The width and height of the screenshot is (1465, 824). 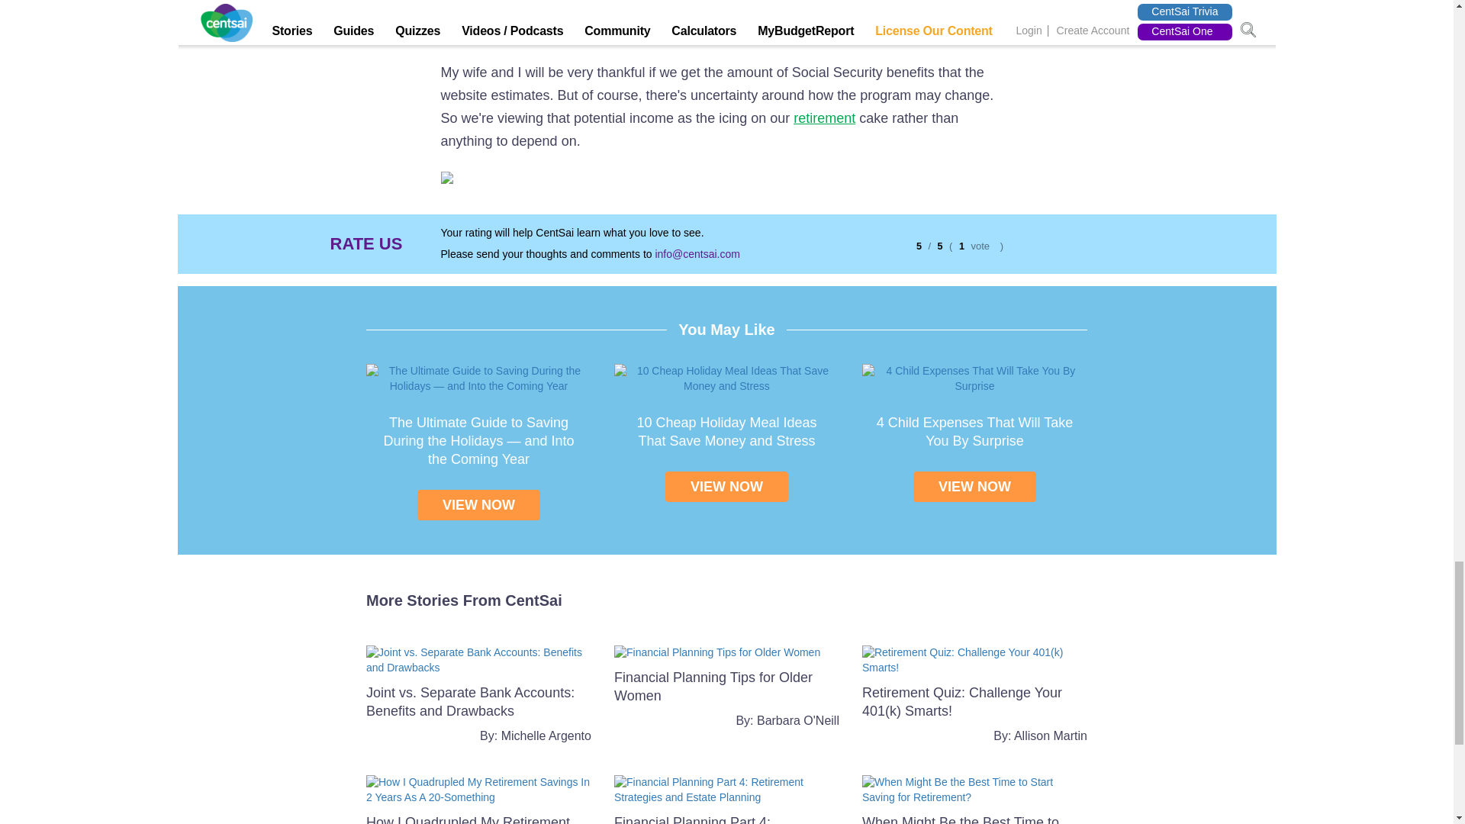 What do you see at coordinates (713, 687) in the screenshot?
I see `Financial Planning Tips for Older Women` at bounding box center [713, 687].